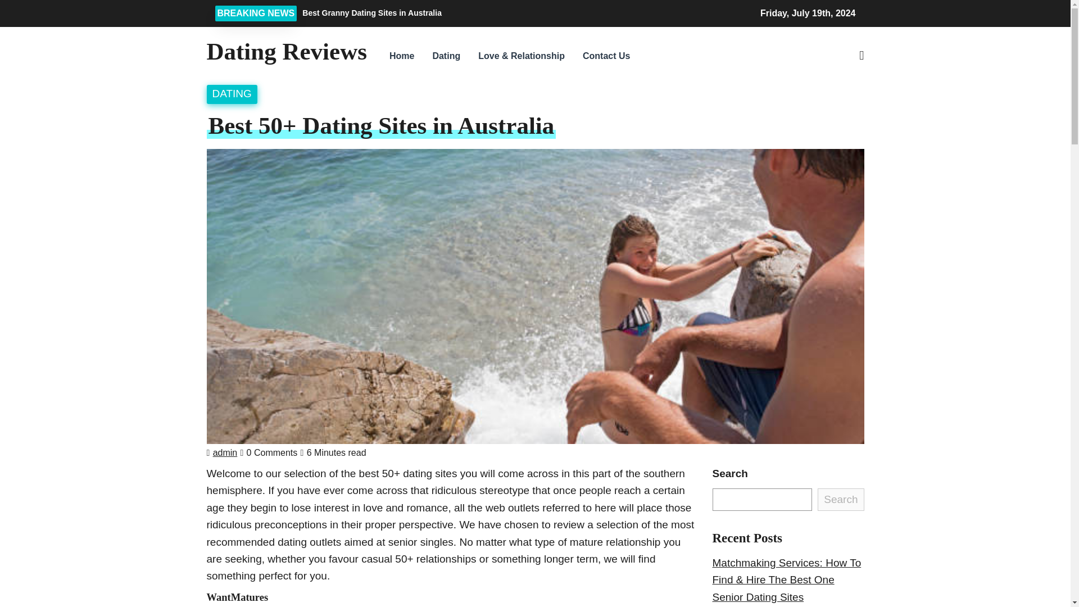 The height and width of the screenshot is (607, 1079). Describe the element at coordinates (446, 56) in the screenshot. I see `Dating` at that location.